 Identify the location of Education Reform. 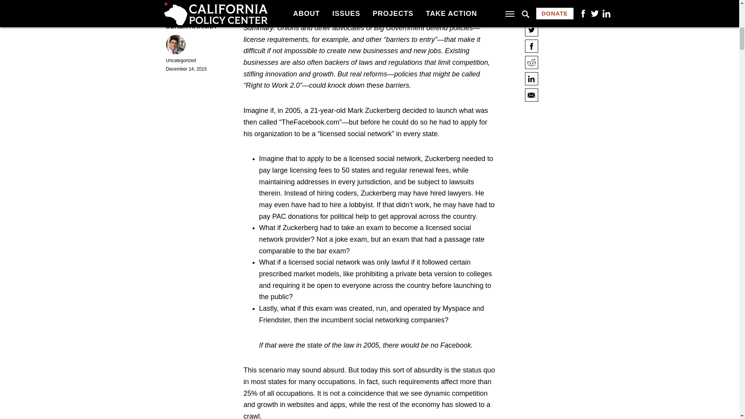
(321, 220).